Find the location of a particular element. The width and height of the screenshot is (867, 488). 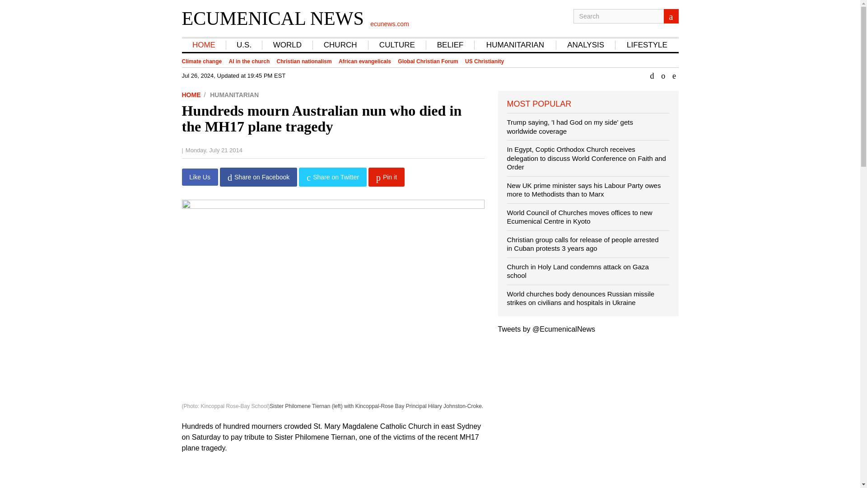

Share on Twitter is located at coordinates (332, 177).